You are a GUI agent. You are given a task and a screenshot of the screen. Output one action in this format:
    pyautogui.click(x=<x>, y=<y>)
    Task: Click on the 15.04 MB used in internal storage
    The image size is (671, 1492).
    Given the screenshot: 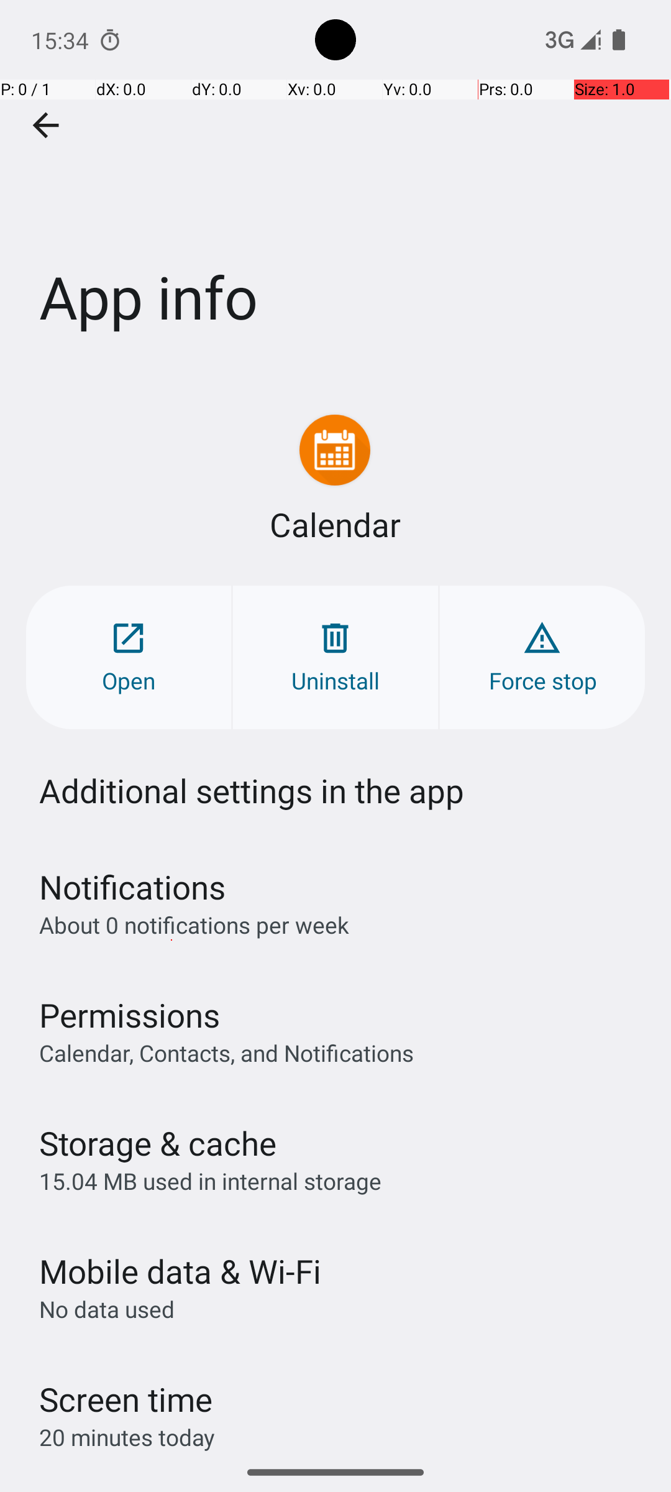 What is the action you would take?
    pyautogui.click(x=210, y=1181)
    